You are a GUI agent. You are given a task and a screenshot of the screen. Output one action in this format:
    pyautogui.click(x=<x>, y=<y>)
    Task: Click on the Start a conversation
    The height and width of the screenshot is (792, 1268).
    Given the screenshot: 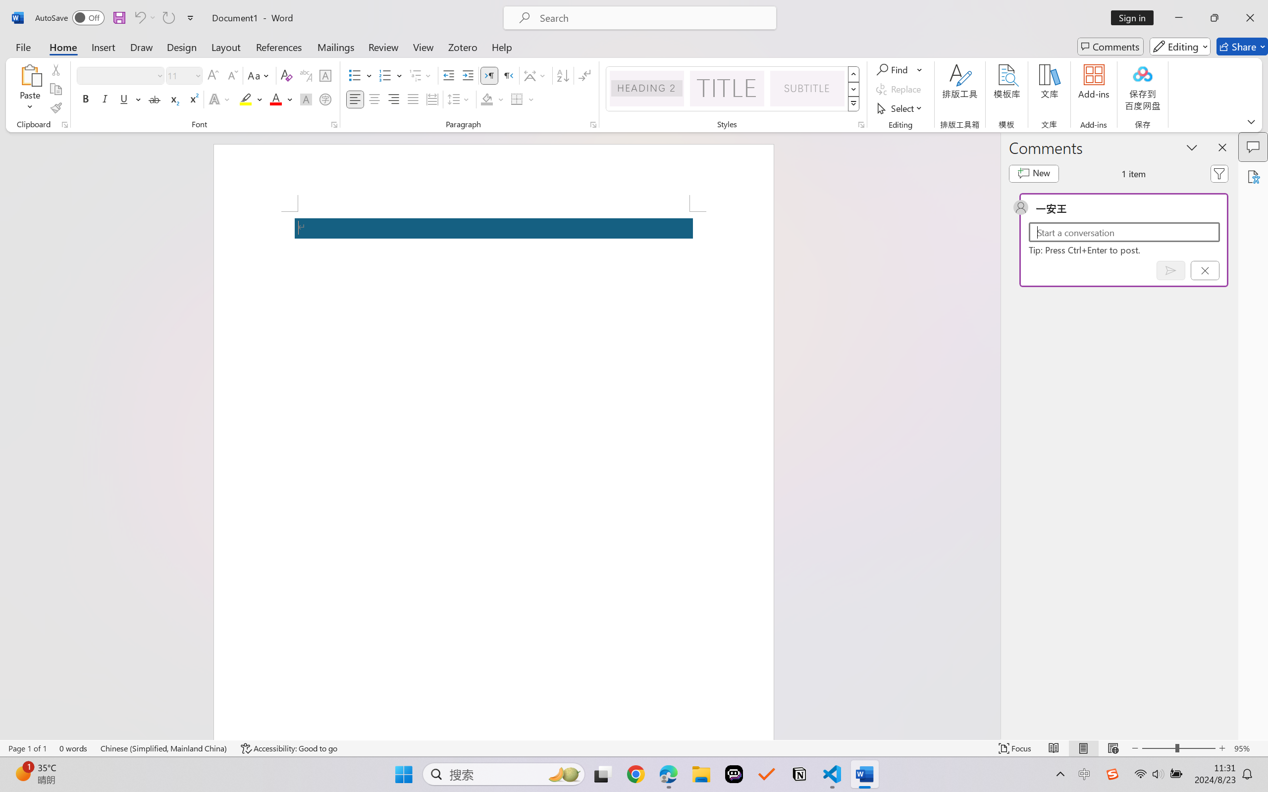 What is the action you would take?
    pyautogui.click(x=1124, y=232)
    